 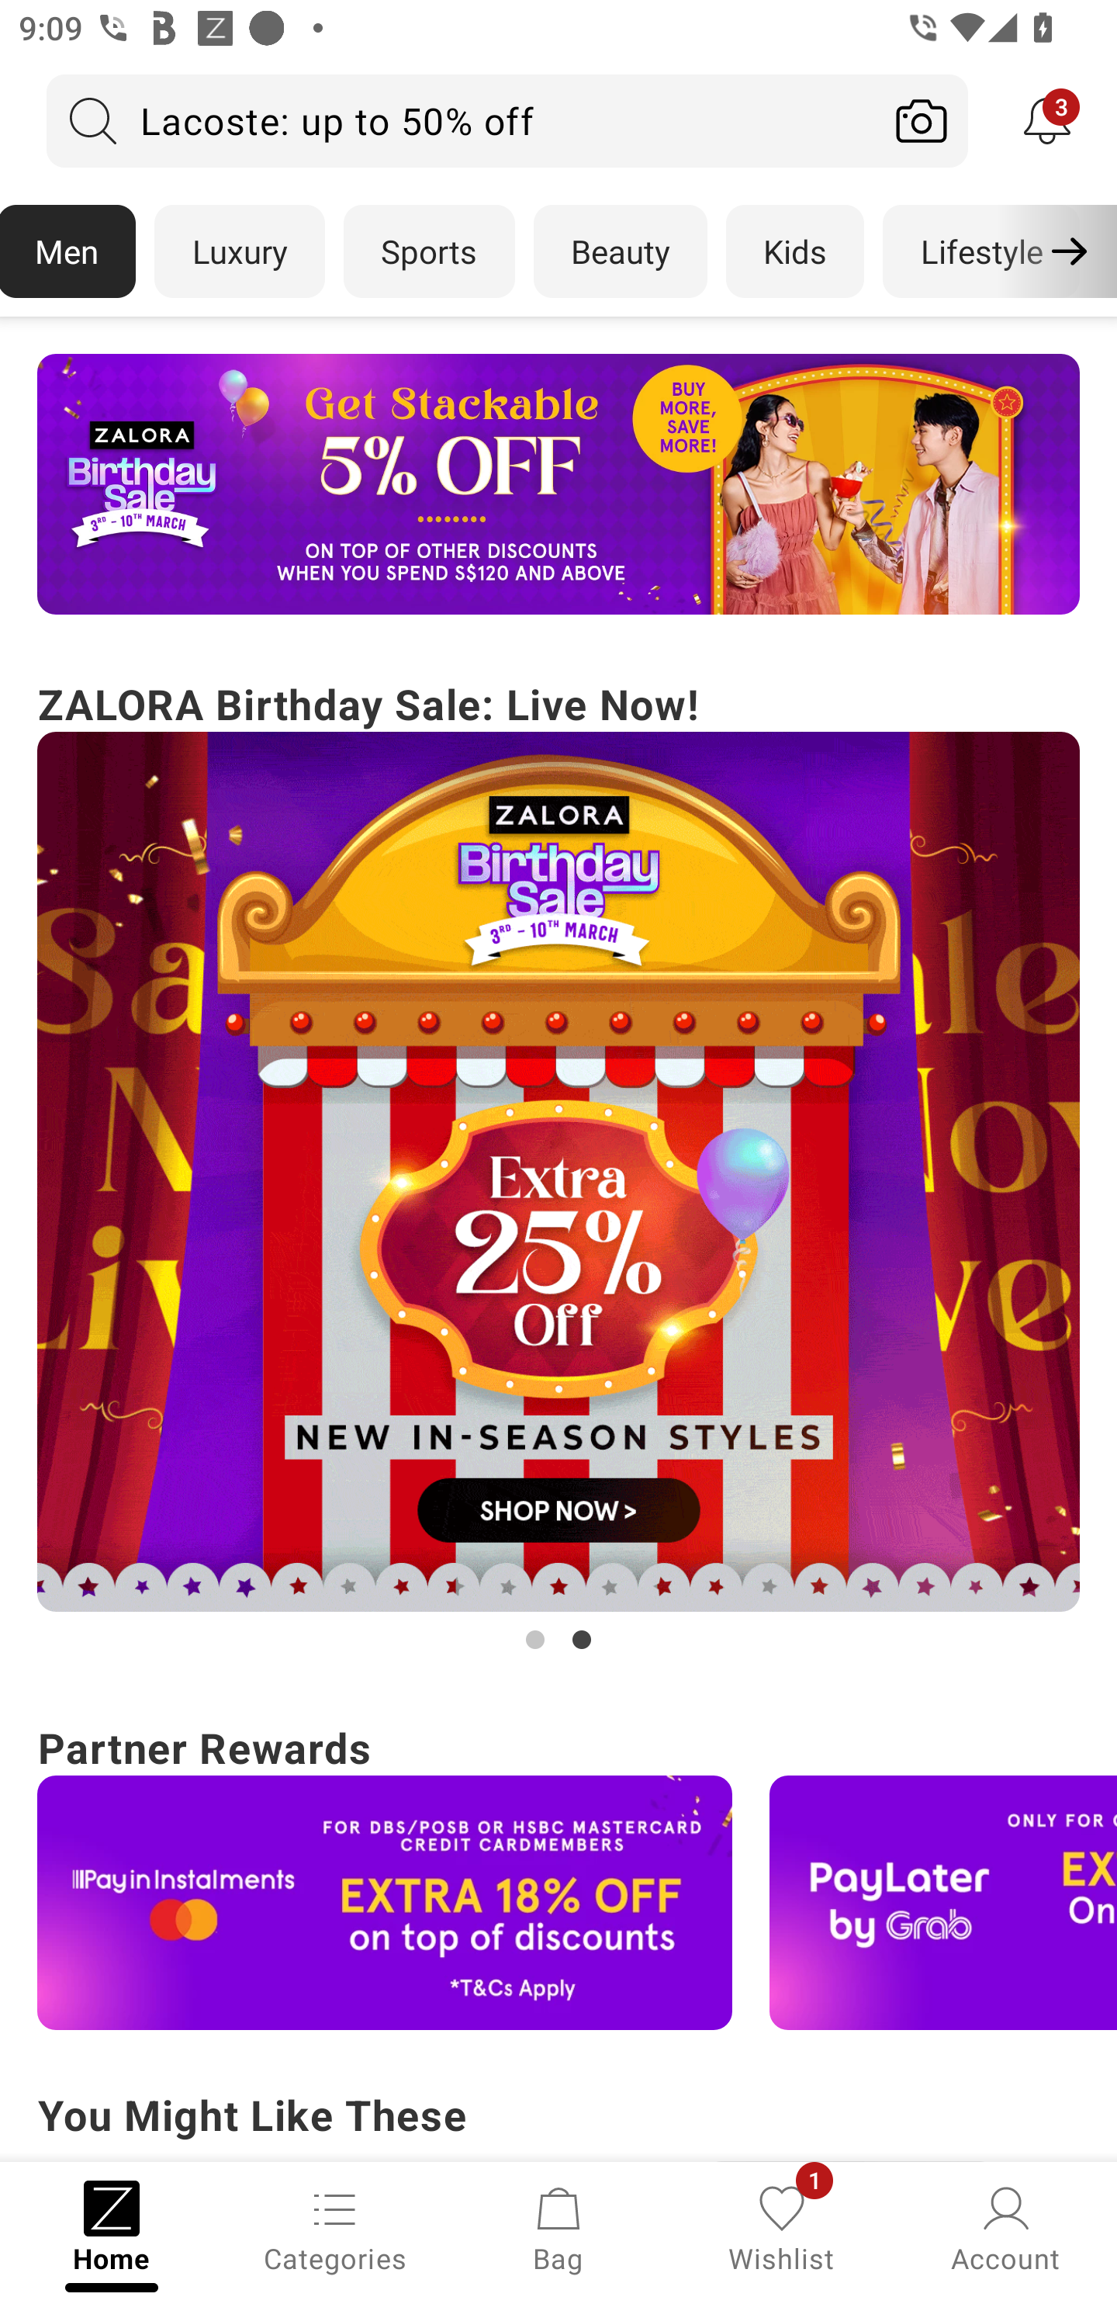 I want to click on Kids, so click(x=795, y=251).